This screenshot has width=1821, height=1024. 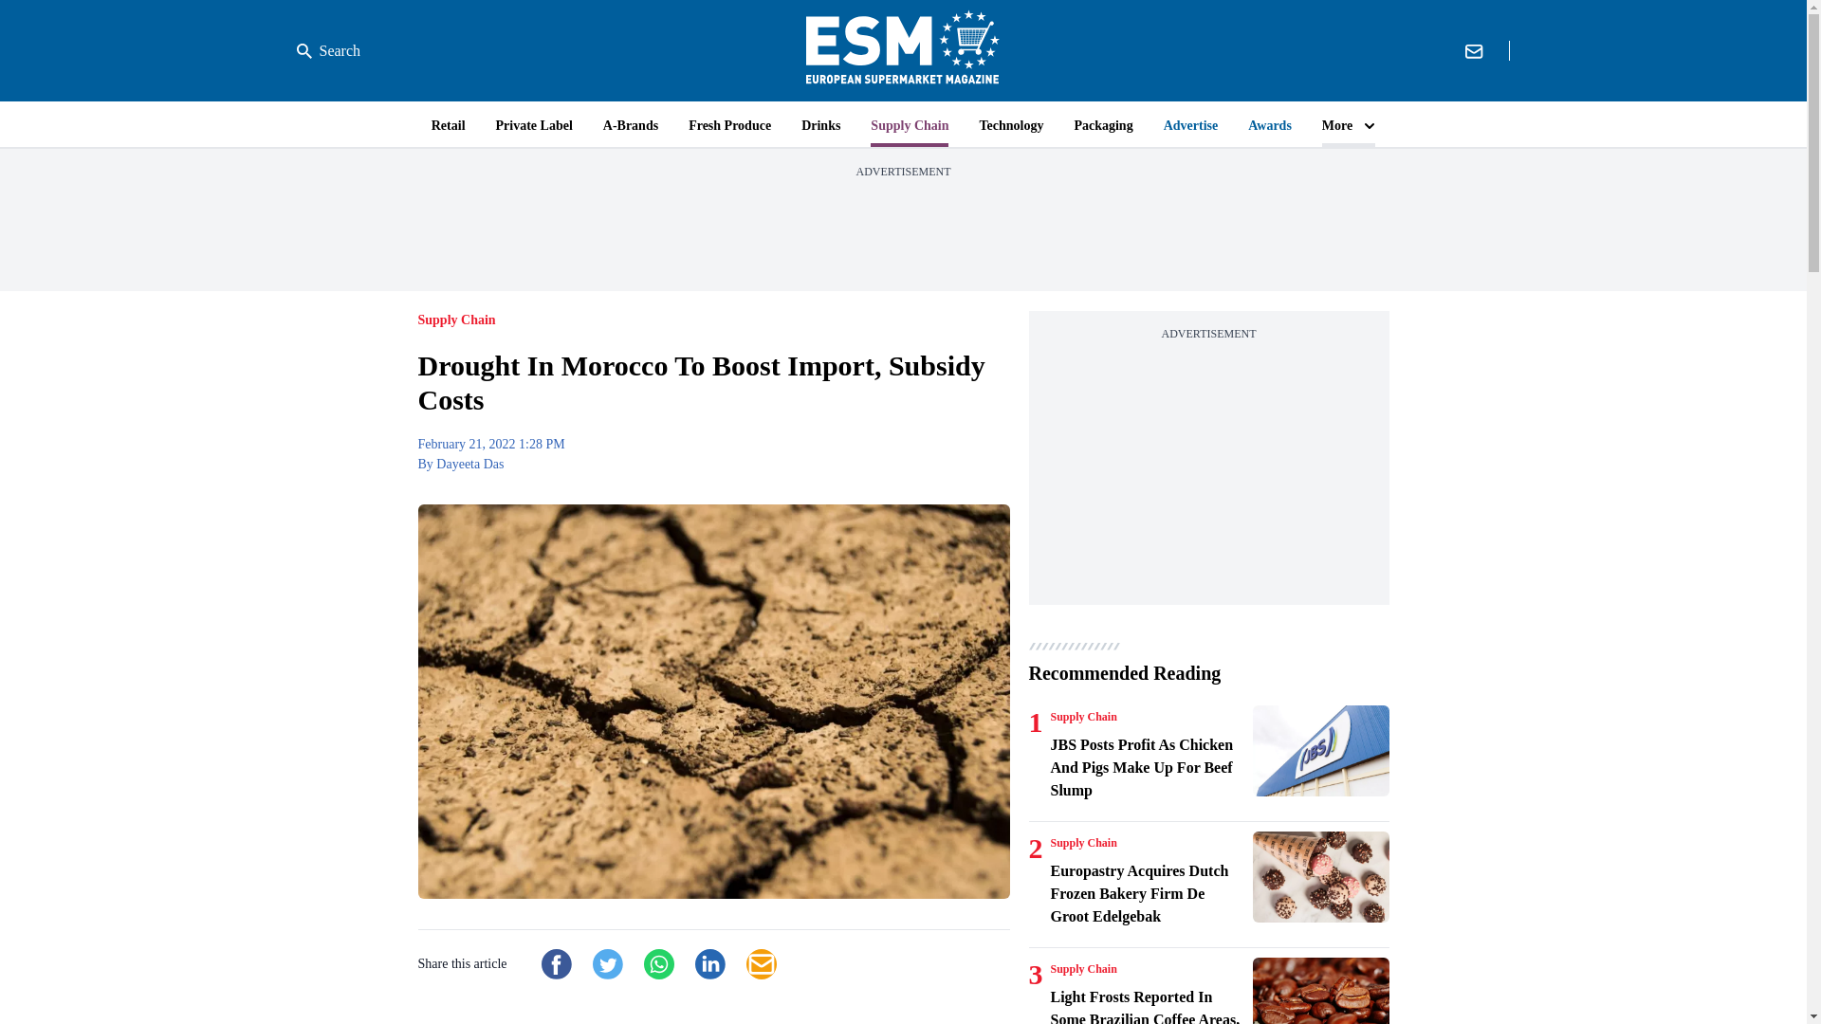 What do you see at coordinates (1148, 768) in the screenshot?
I see `JBS Posts Profit As Chicken And Pigs Make Up For Beef Slump` at bounding box center [1148, 768].